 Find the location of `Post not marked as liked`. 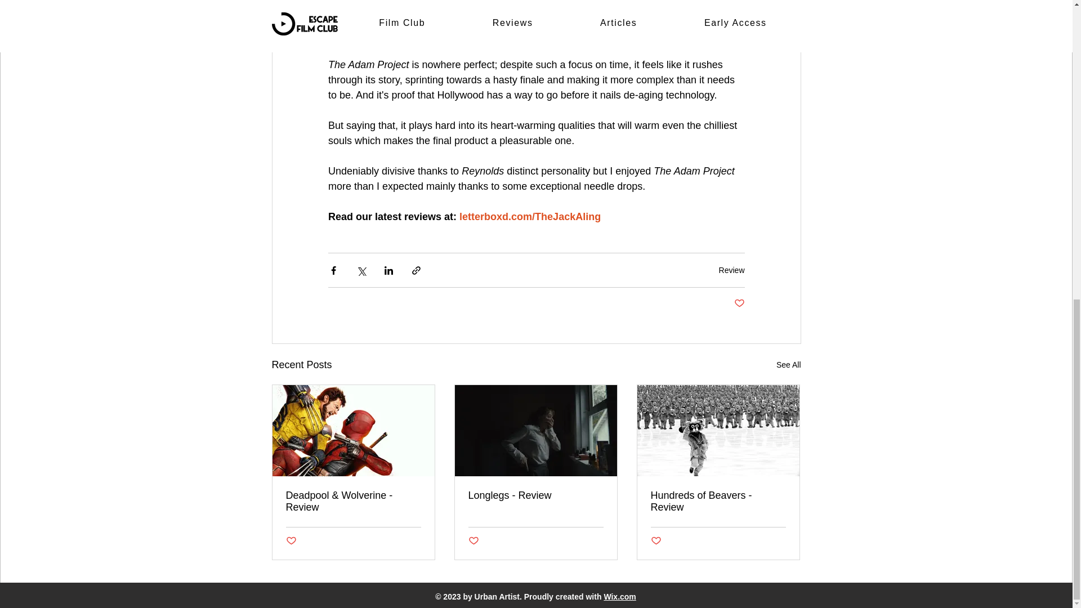

Post not marked as liked is located at coordinates (739, 303).